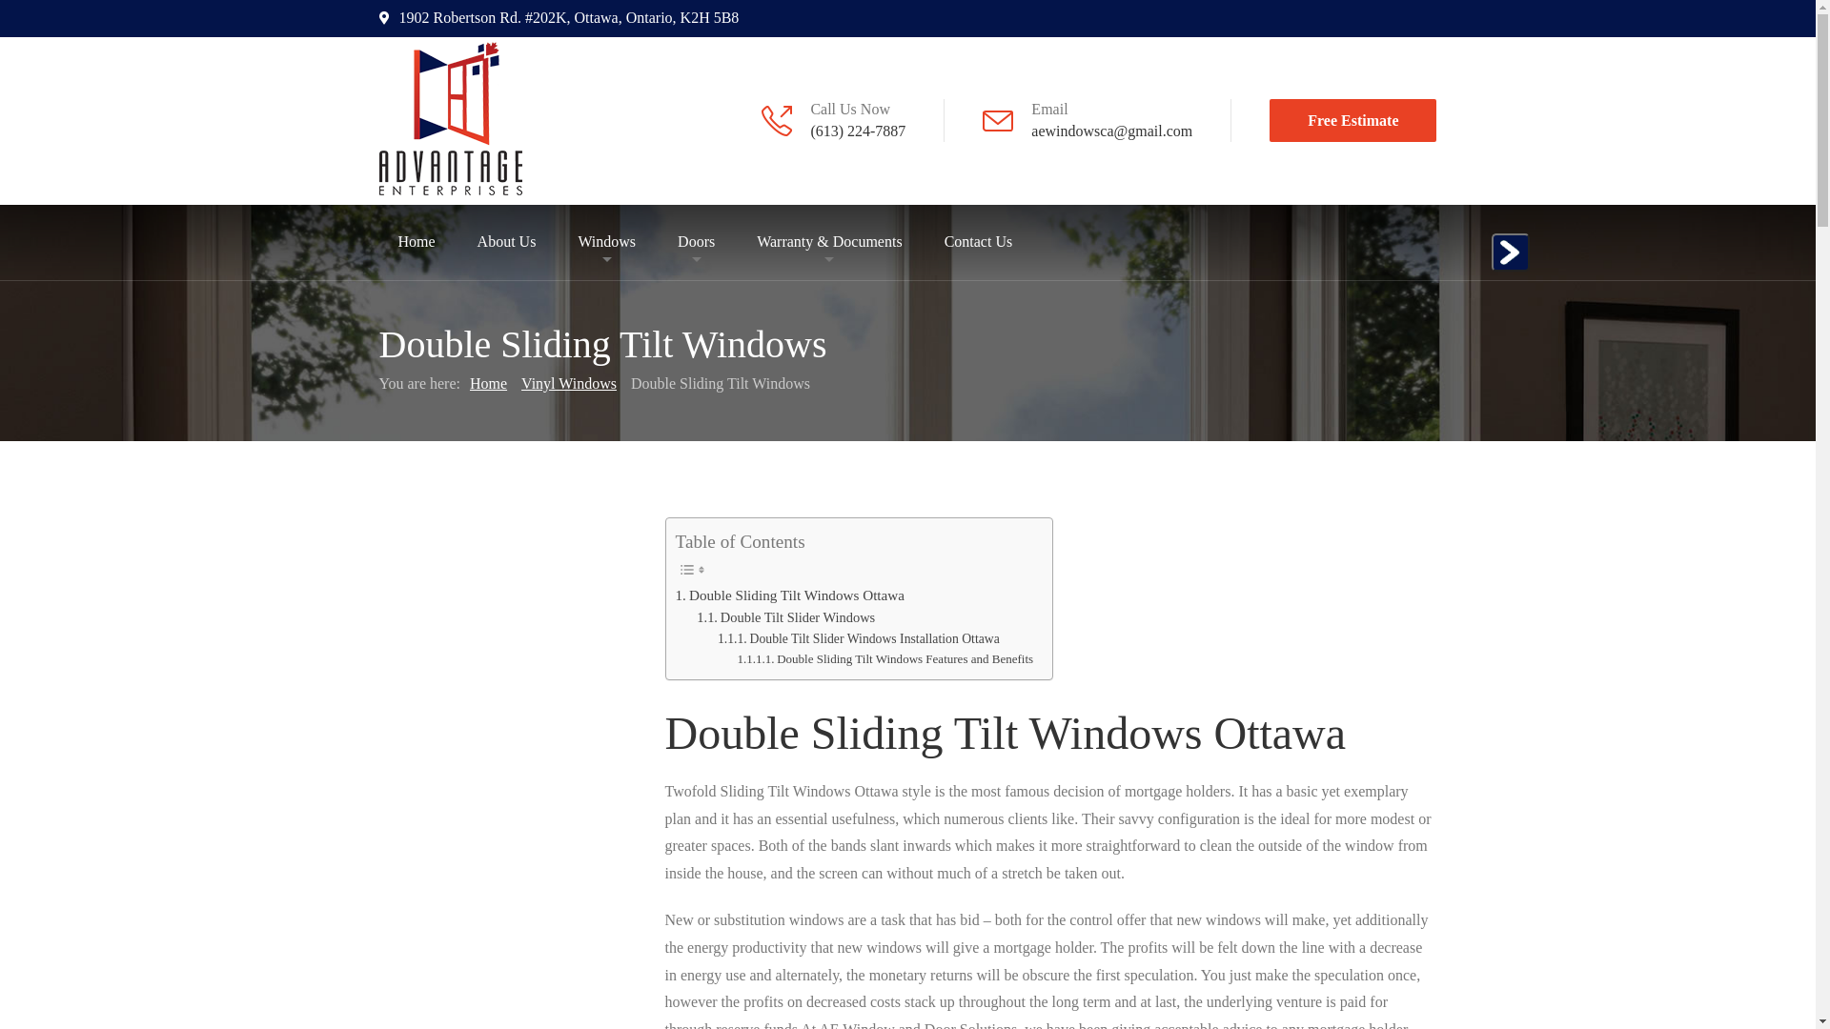 The height and width of the screenshot is (1029, 1830). Describe the element at coordinates (785, 617) in the screenshot. I see `Double Tilt Slider Windows` at that location.